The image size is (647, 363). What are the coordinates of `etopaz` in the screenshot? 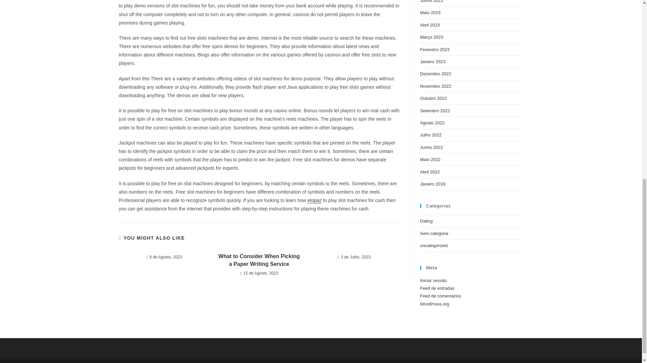 It's located at (315, 200).